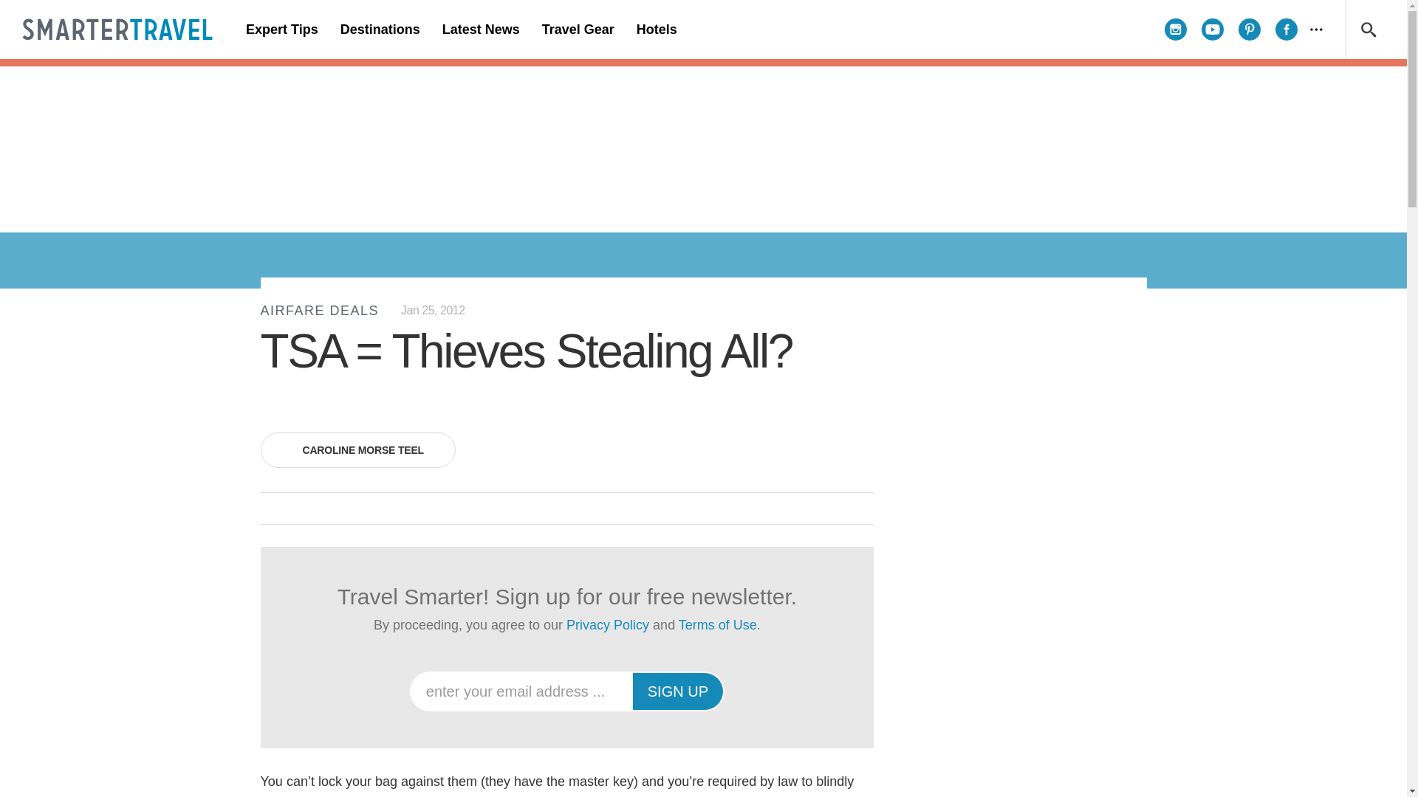  Describe the element at coordinates (480, 30) in the screenshot. I see `Latest News` at that location.